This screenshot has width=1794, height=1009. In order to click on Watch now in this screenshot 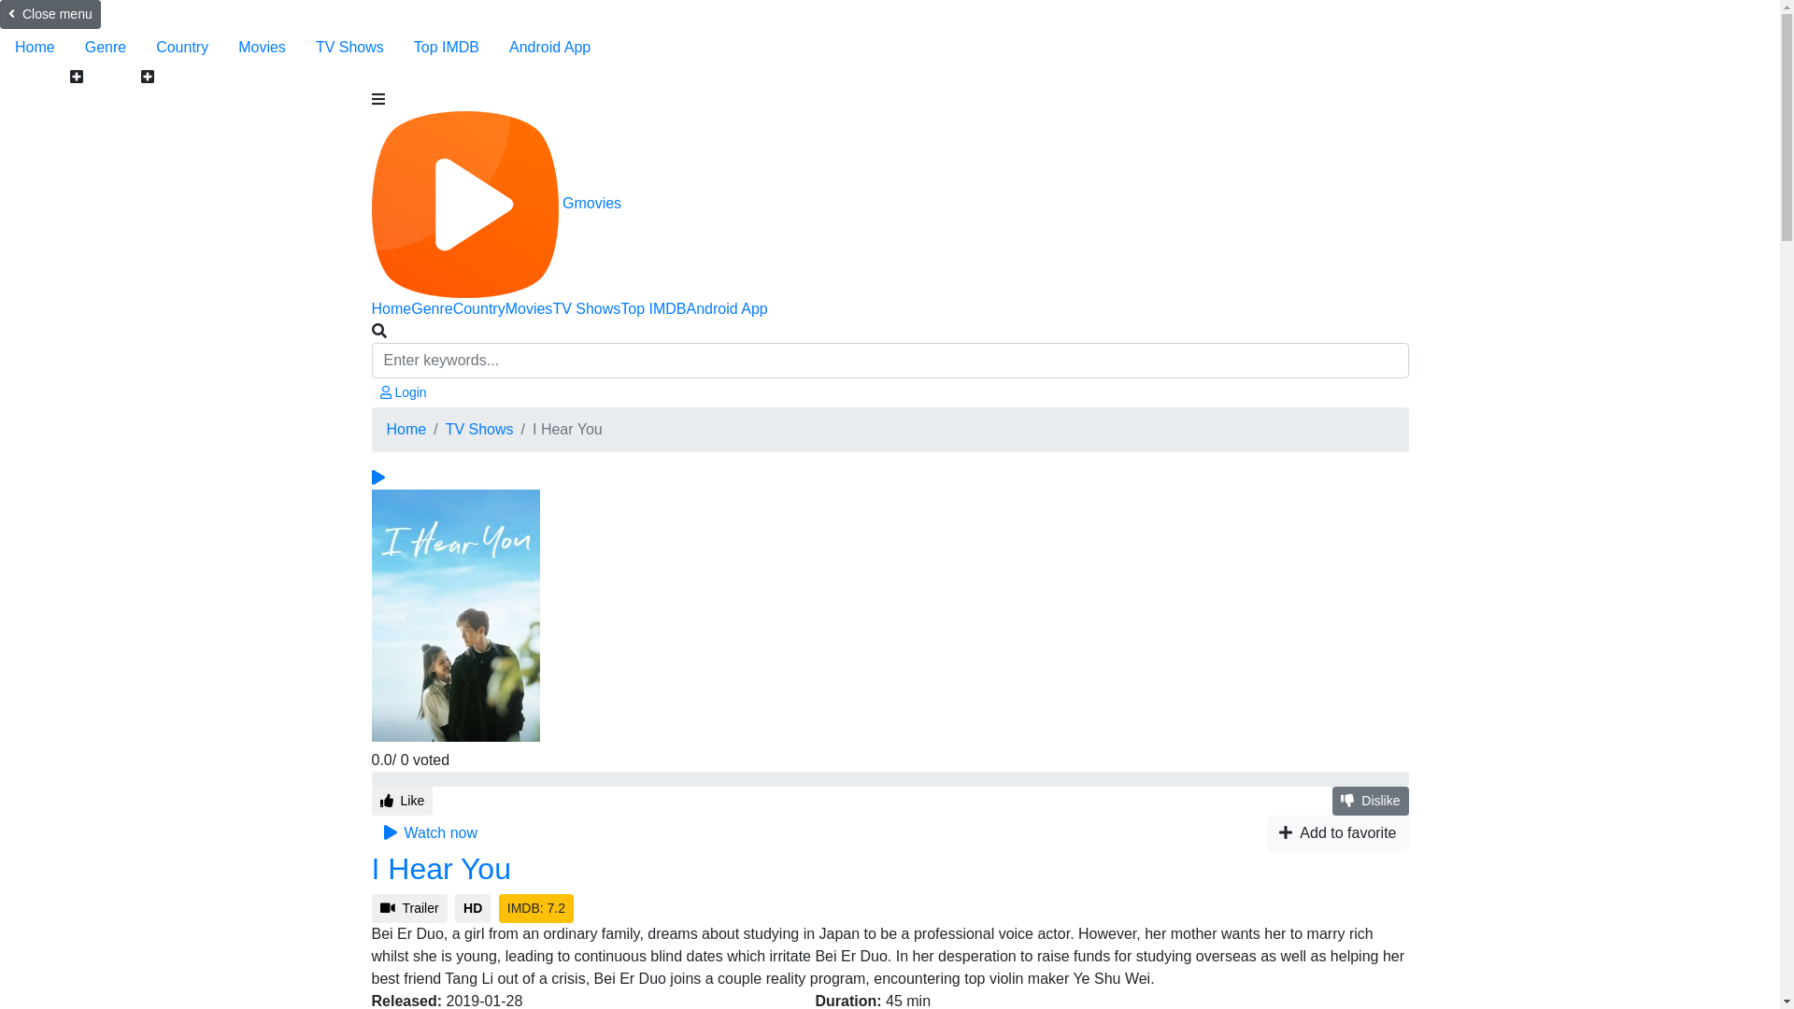, I will do `click(432, 833)`.